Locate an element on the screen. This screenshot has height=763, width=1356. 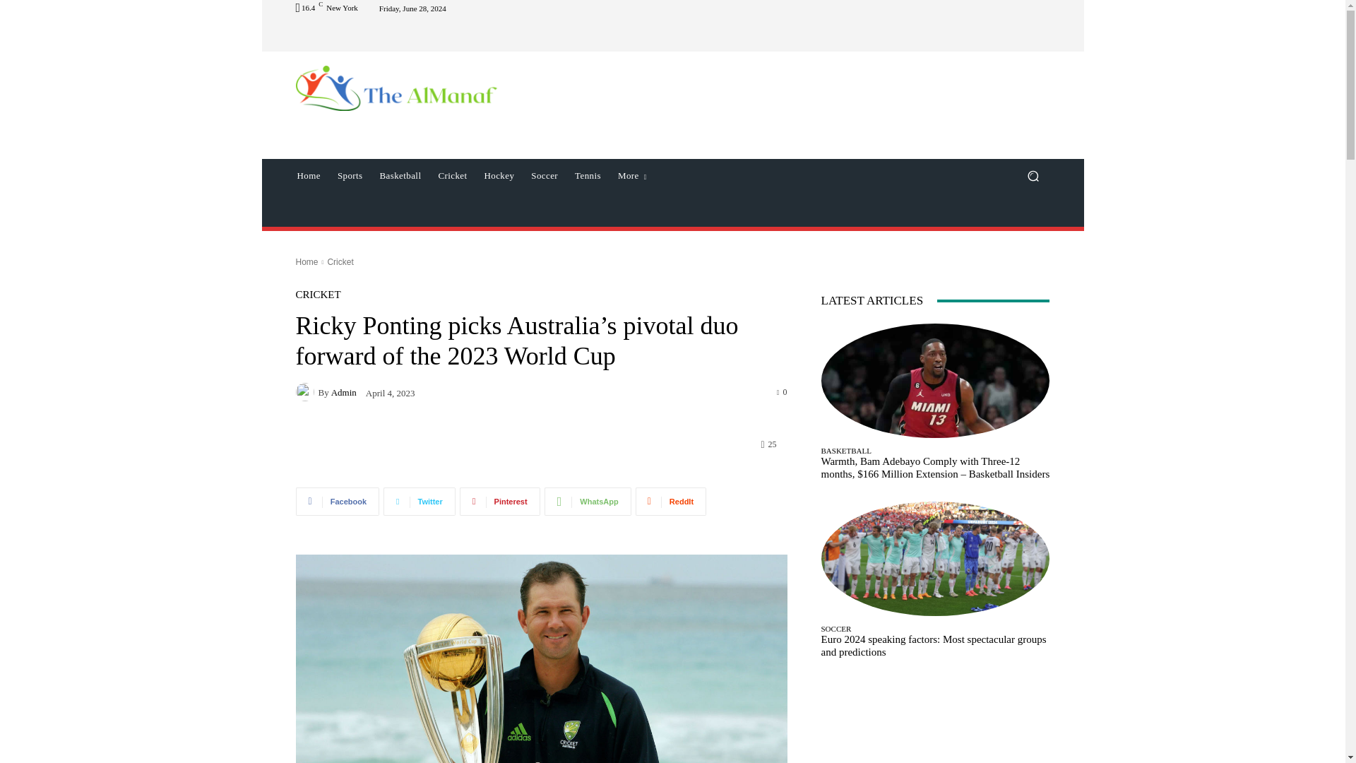
More is located at coordinates (631, 175).